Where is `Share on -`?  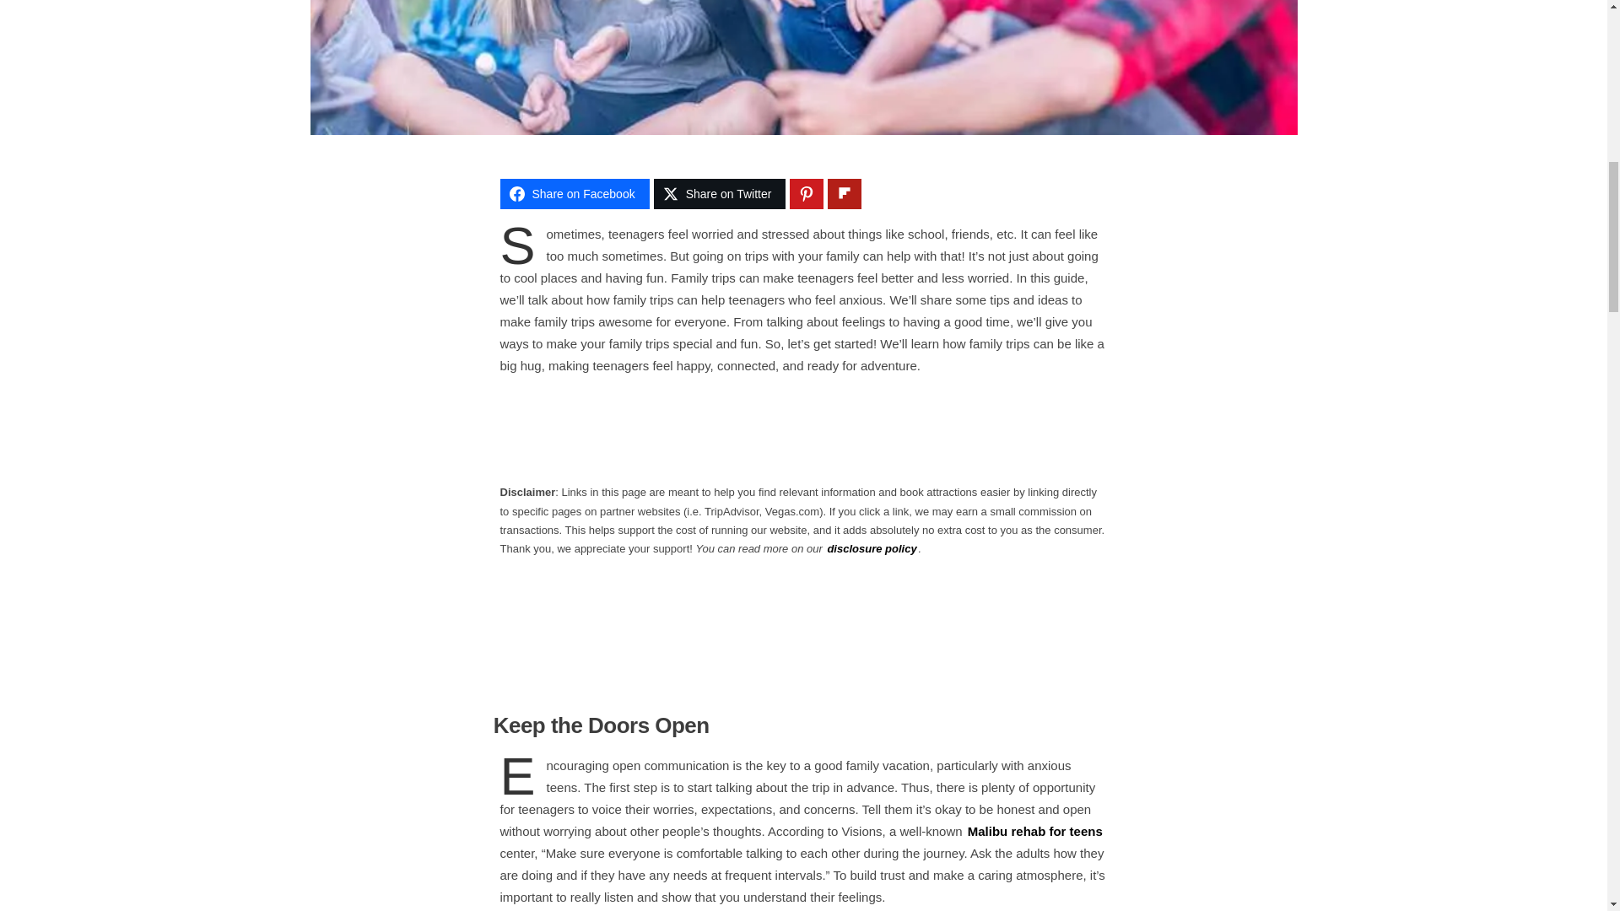 Share on - is located at coordinates (845, 194).